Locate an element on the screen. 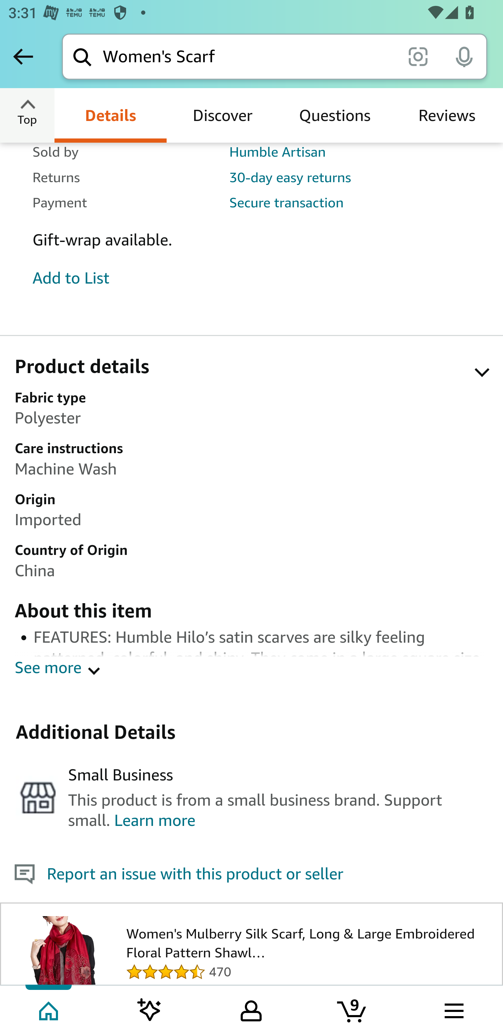  Humble Artisan is located at coordinates (277, 151).